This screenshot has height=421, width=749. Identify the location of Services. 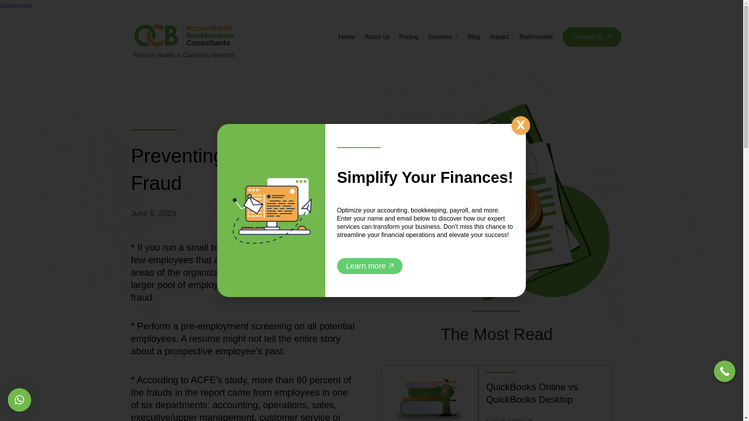
(442, 37).